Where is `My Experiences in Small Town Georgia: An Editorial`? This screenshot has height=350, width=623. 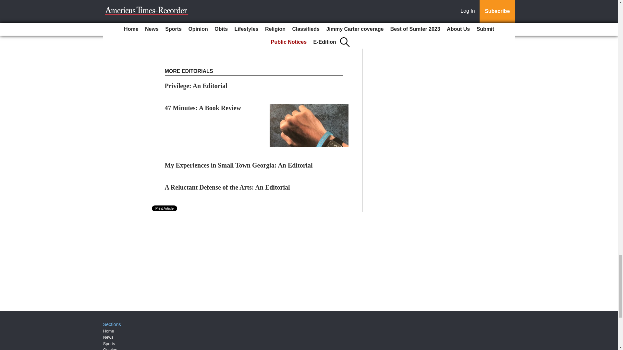 My Experiences in Small Town Georgia: An Editorial is located at coordinates (239, 165).